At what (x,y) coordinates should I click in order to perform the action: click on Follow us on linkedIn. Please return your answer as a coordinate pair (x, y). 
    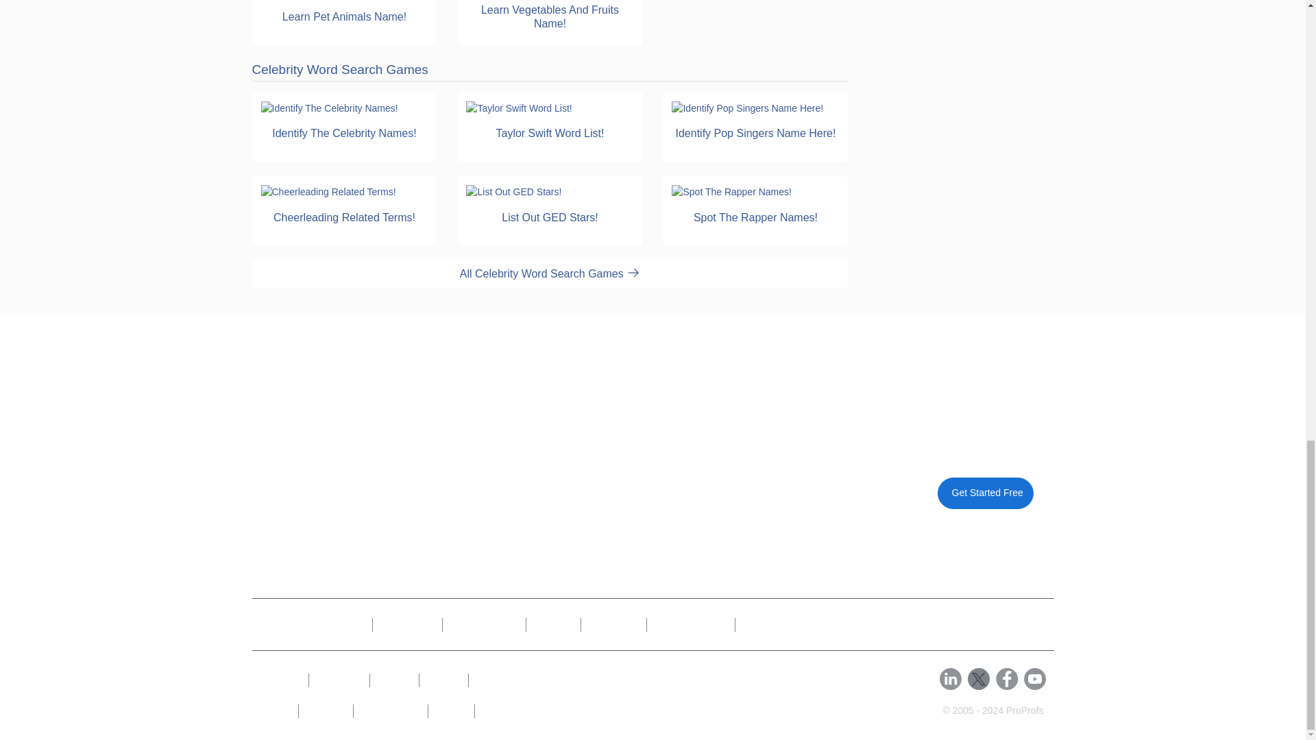
    Looking at the image, I should click on (950, 678).